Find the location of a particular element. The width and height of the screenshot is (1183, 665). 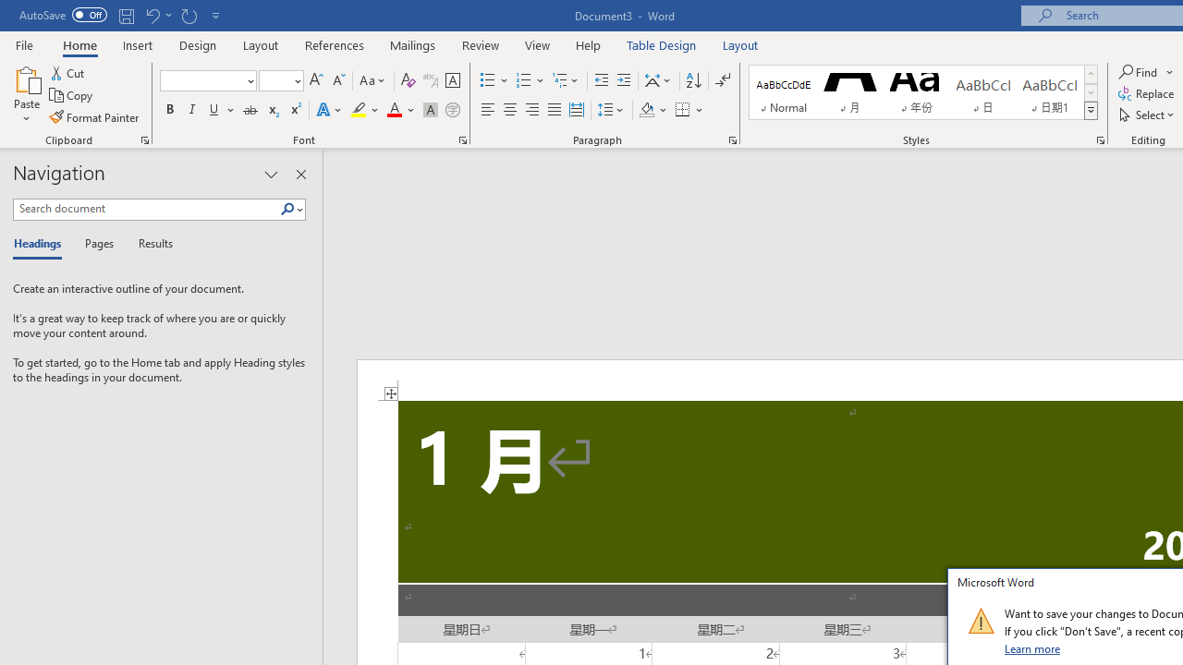

Multilevel List is located at coordinates (567, 81).